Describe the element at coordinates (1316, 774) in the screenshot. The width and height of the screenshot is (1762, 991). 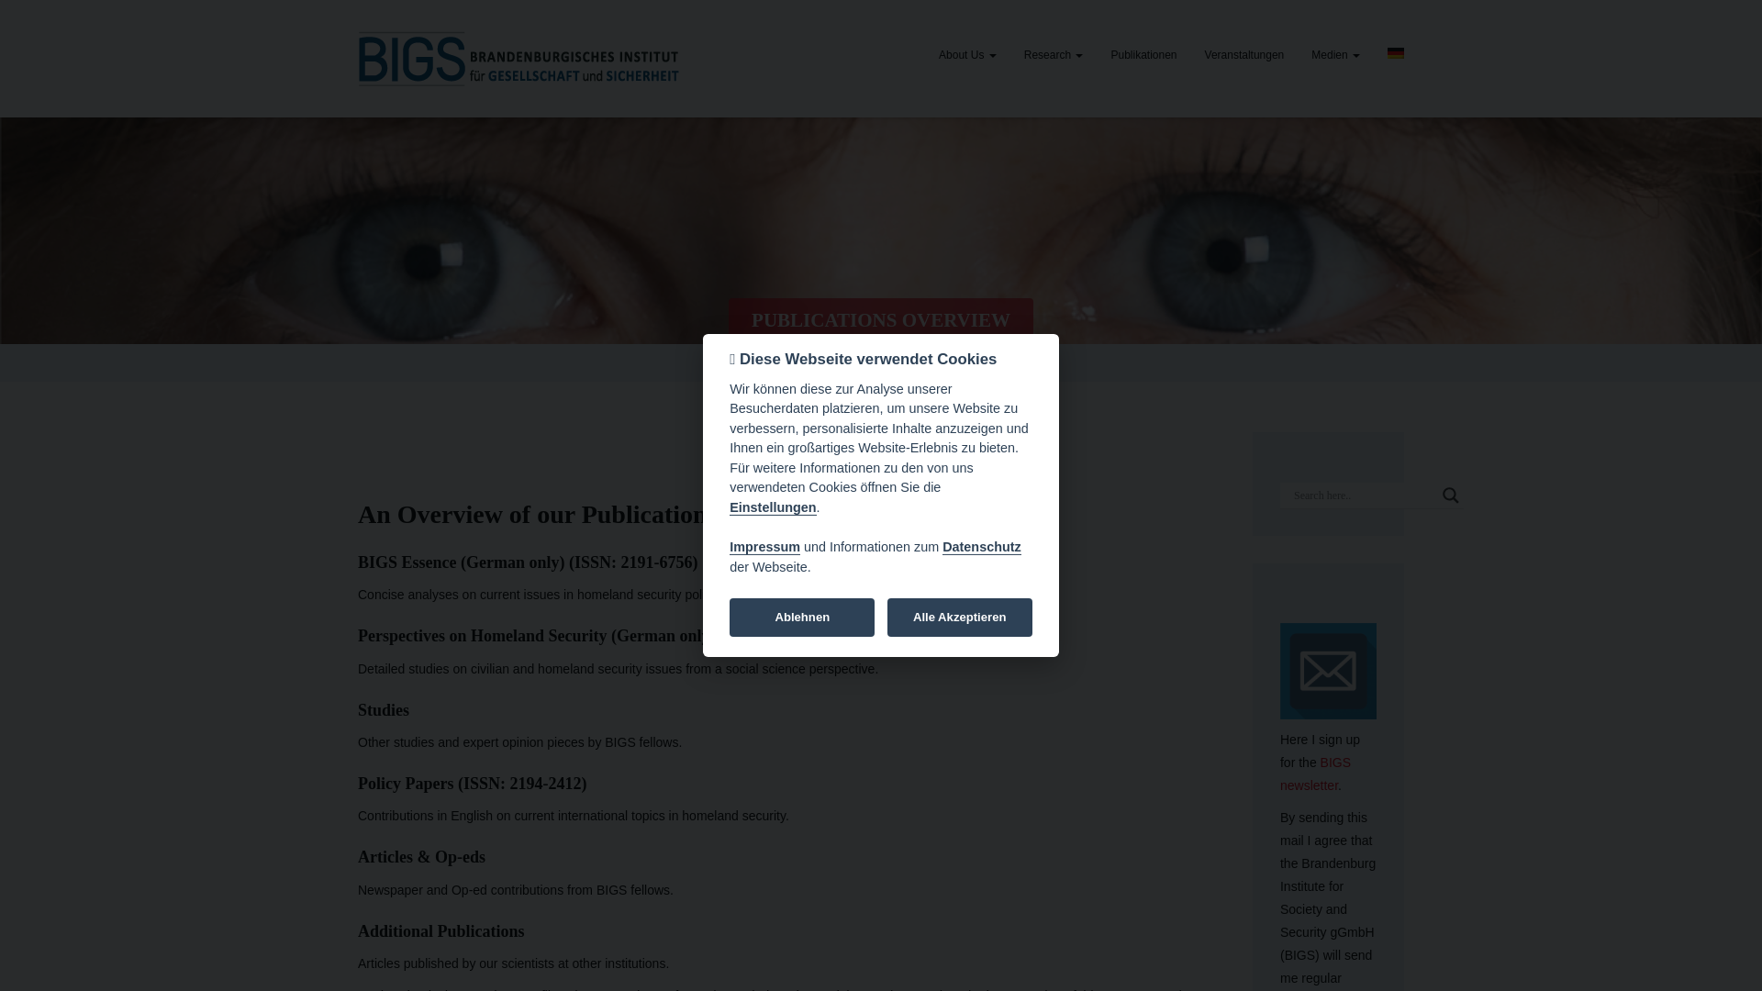
I see `BIGS newsletter` at that location.